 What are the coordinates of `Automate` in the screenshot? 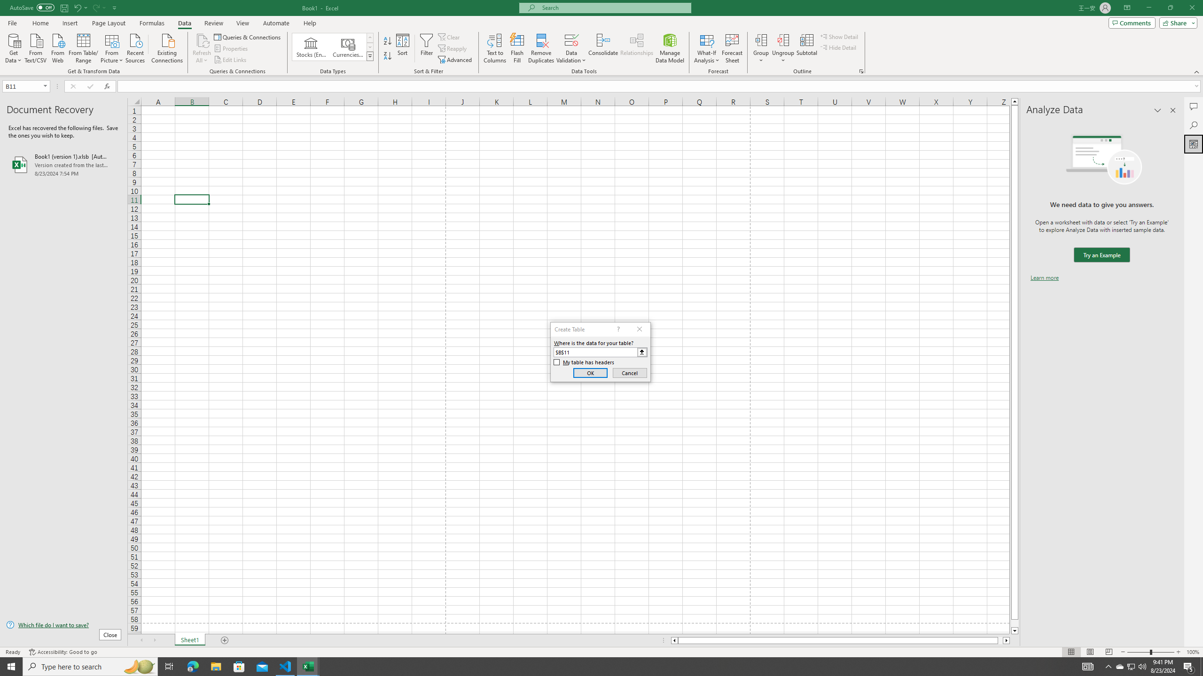 It's located at (276, 23).